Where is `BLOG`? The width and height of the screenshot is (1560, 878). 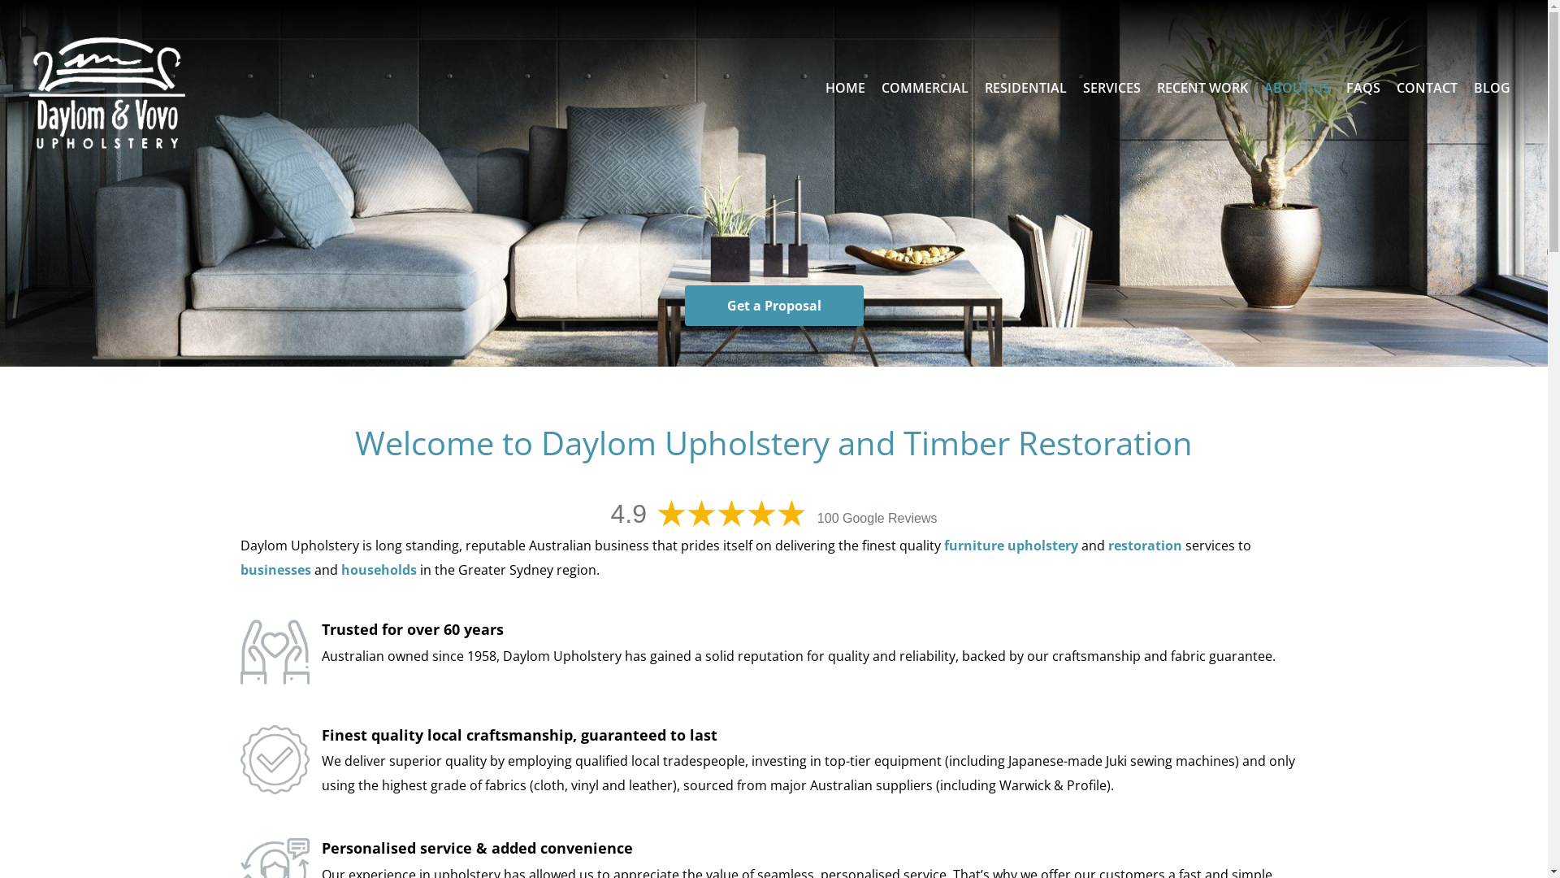 BLOG is located at coordinates (1492, 88).